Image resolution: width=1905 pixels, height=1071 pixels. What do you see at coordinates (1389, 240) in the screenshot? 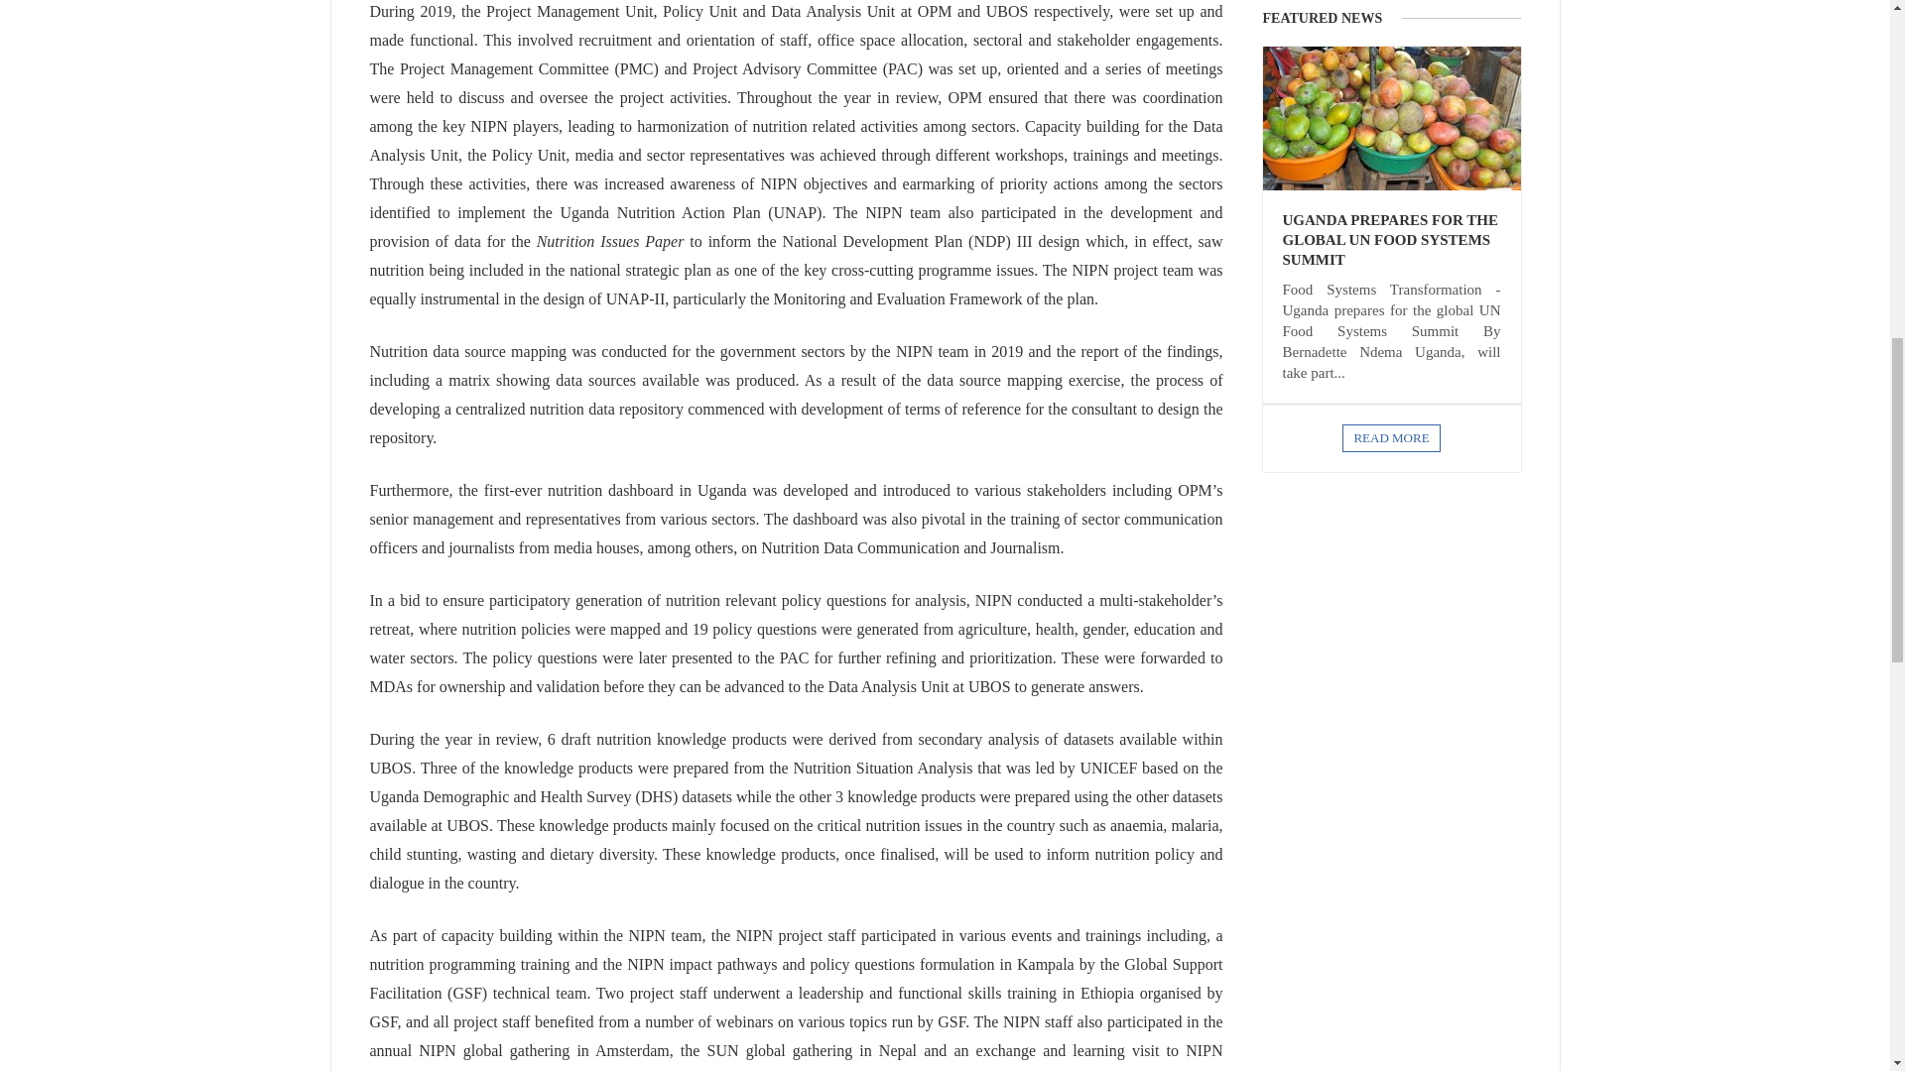
I see `UGANDA PREPARES FOR THE GLOBAL UN FOOD SYSTEMS SUMMIT` at bounding box center [1389, 240].